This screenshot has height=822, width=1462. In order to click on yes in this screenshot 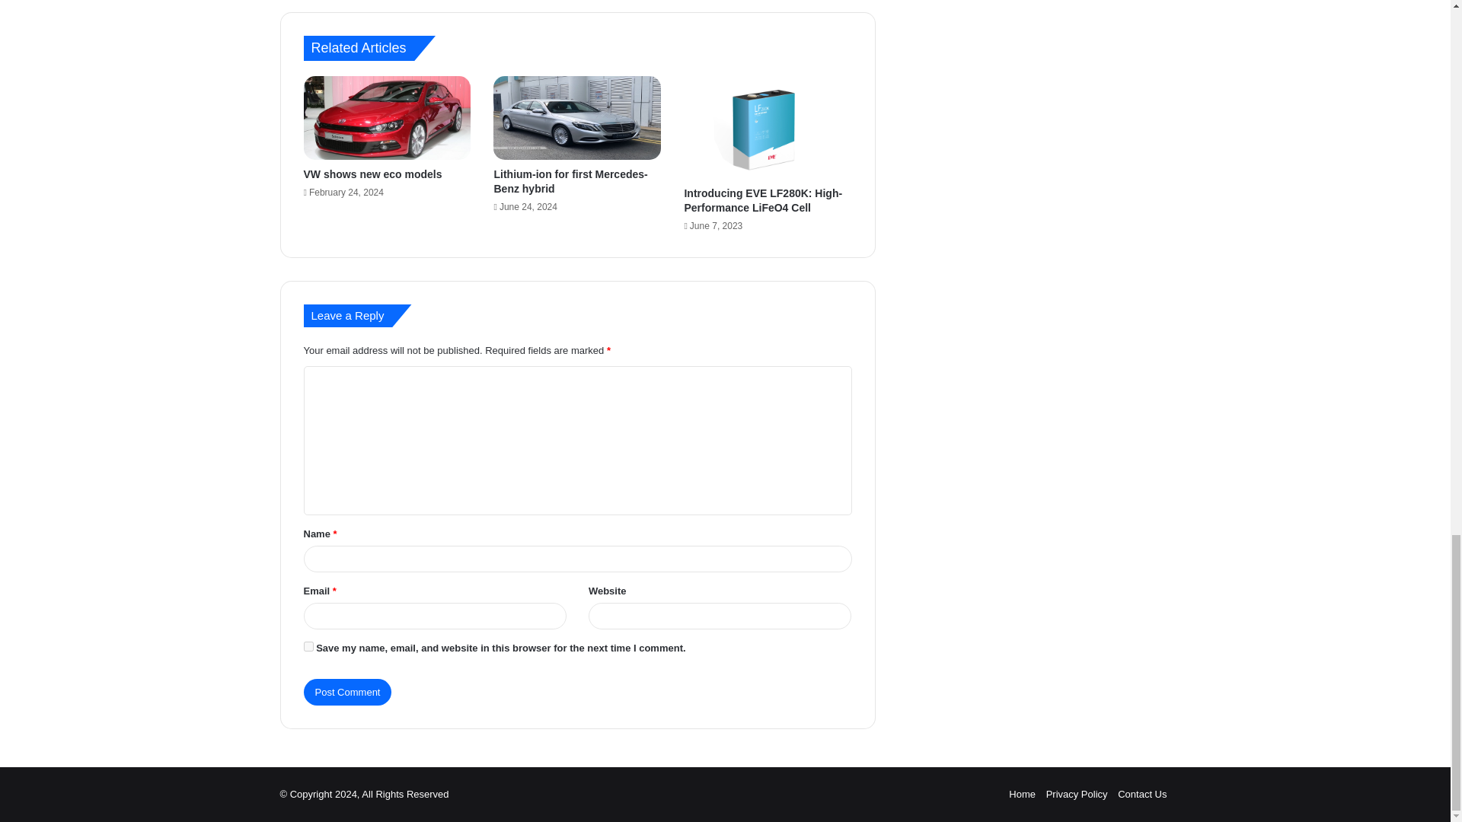, I will do `click(308, 647)`.